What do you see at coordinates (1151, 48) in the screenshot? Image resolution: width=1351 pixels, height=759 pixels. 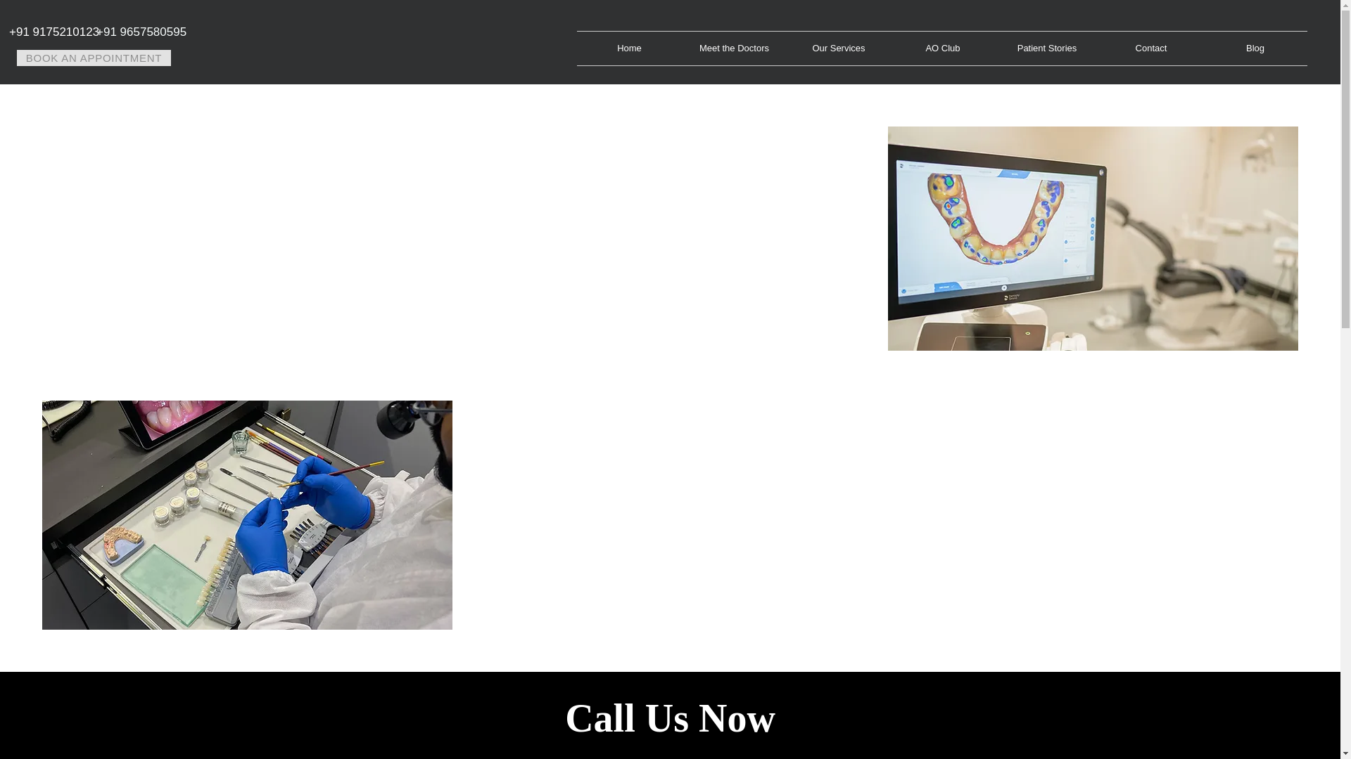 I see `Contact` at bounding box center [1151, 48].